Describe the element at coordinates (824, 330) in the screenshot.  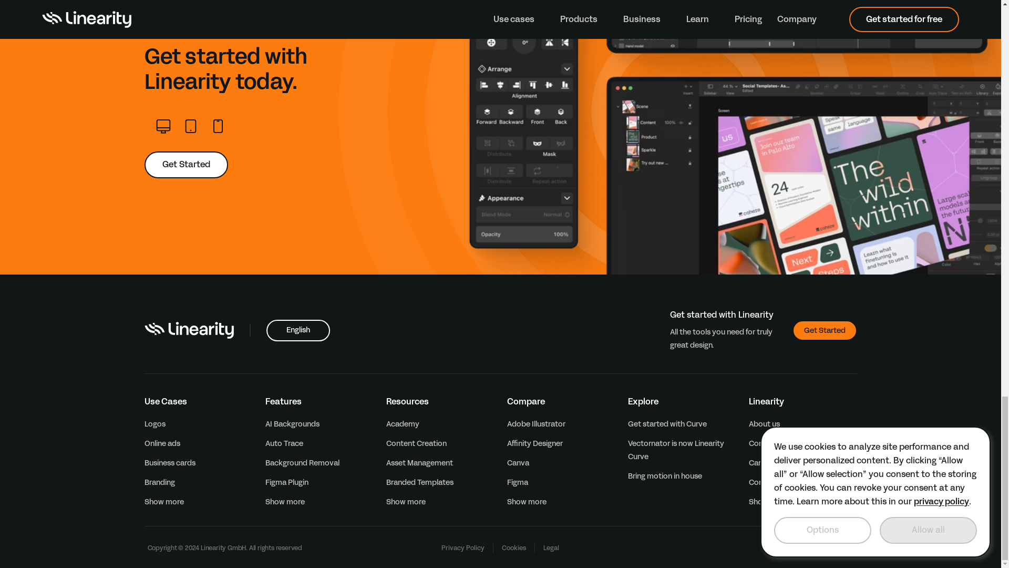
I see `Get Started` at that location.